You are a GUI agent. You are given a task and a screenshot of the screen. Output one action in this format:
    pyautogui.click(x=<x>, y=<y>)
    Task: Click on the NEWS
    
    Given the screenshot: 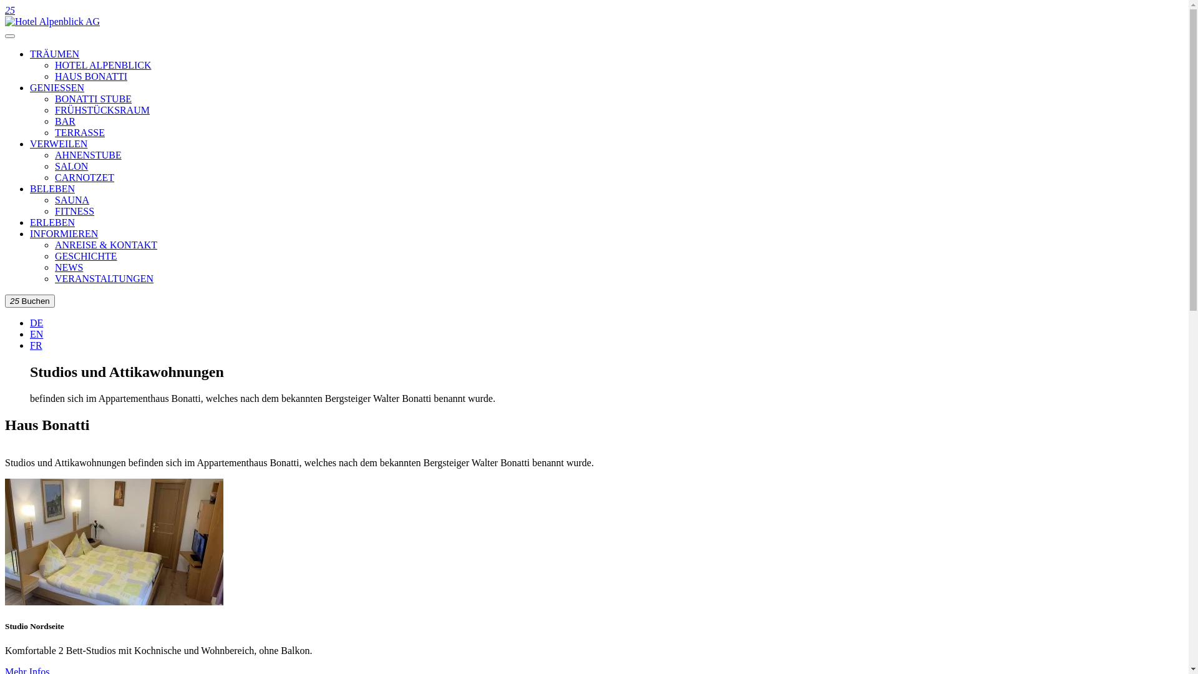 What is the action you would take?
    pyautogui.click(x=69, y=267)
    